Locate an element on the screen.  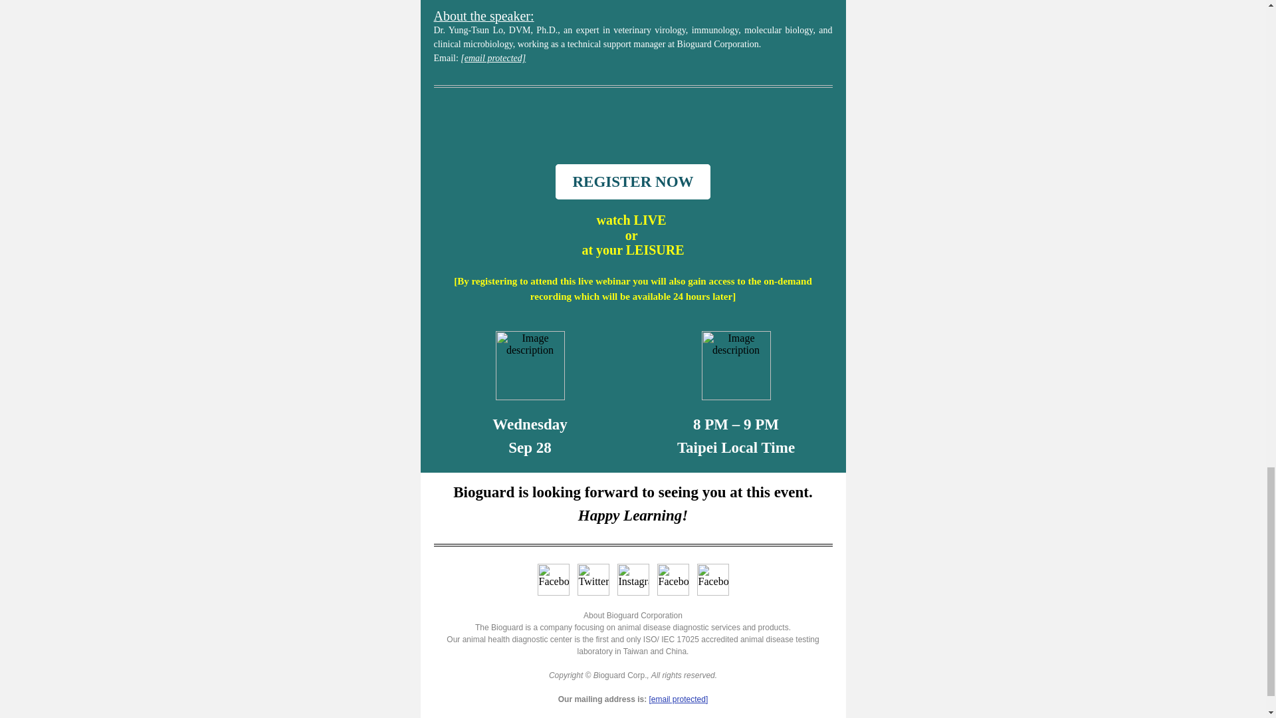
REGISTER NOW is located at coordinates (632, 182).